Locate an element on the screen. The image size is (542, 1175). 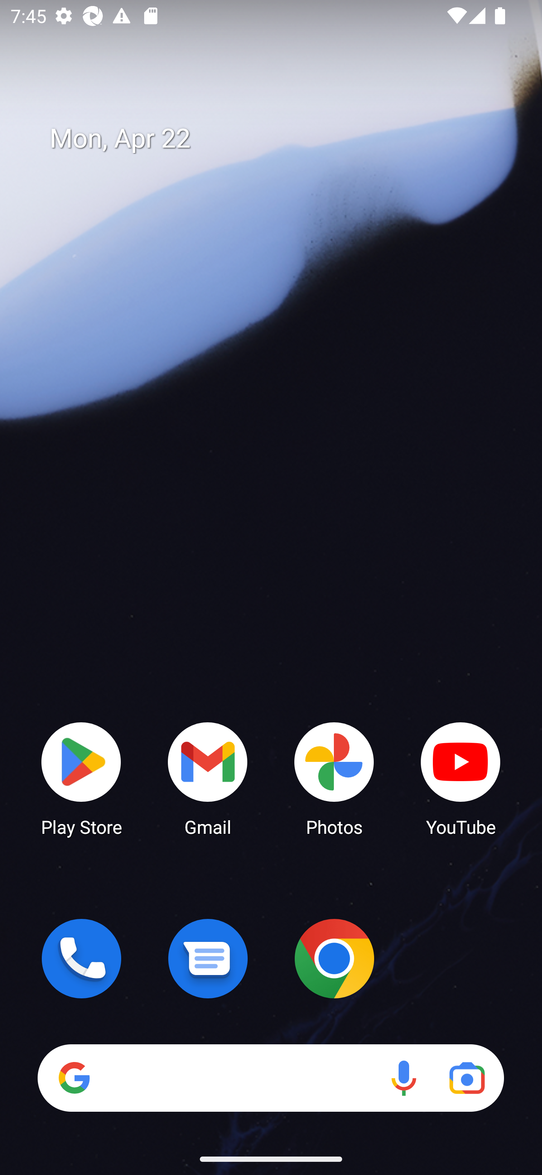
Gmail is located at coordinates (208, 778).